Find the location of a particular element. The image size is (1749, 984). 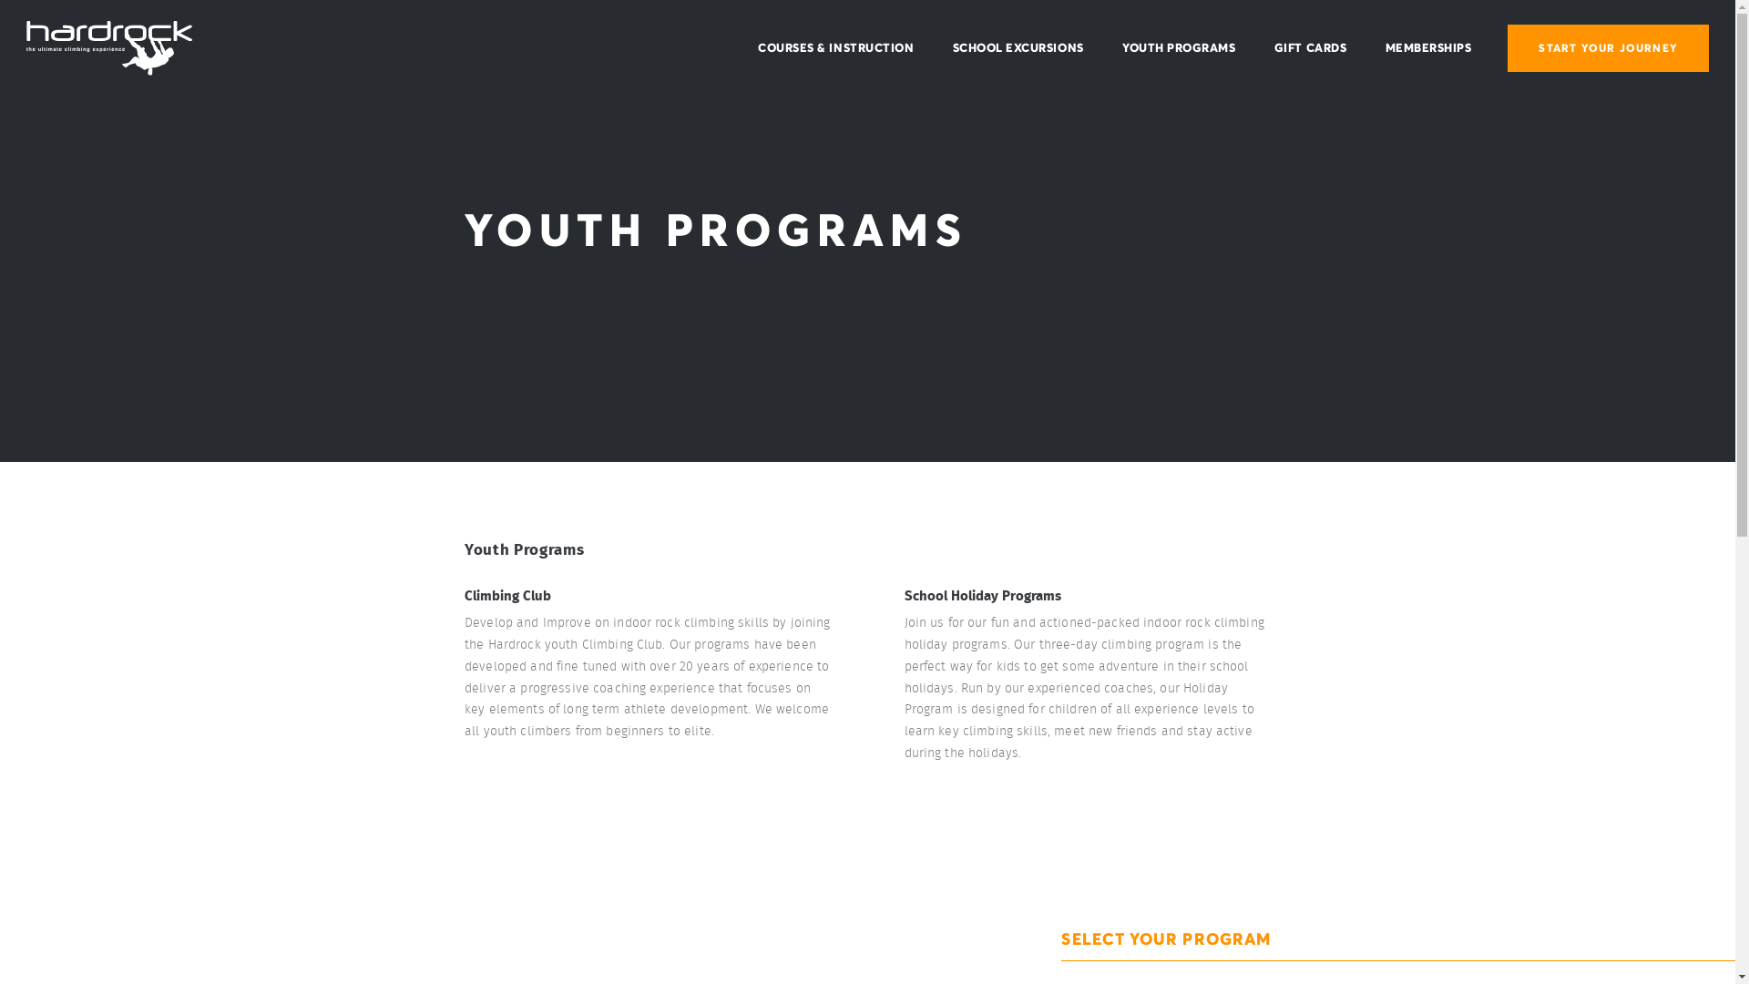

MEMBERSHIPS is located at coordinates (1428, 48).